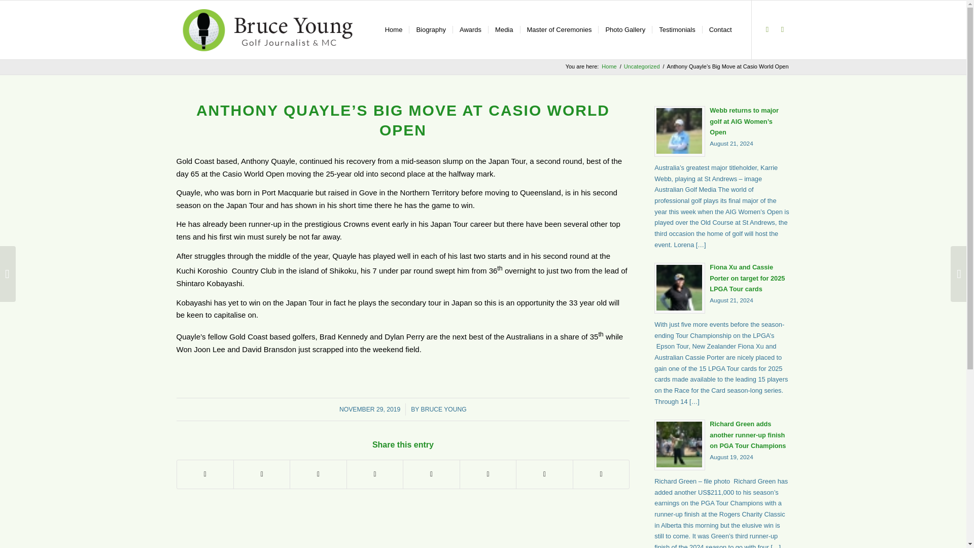  Describe the element at coordinates (609, 67) in the screenshot. I see `Home` at that location.